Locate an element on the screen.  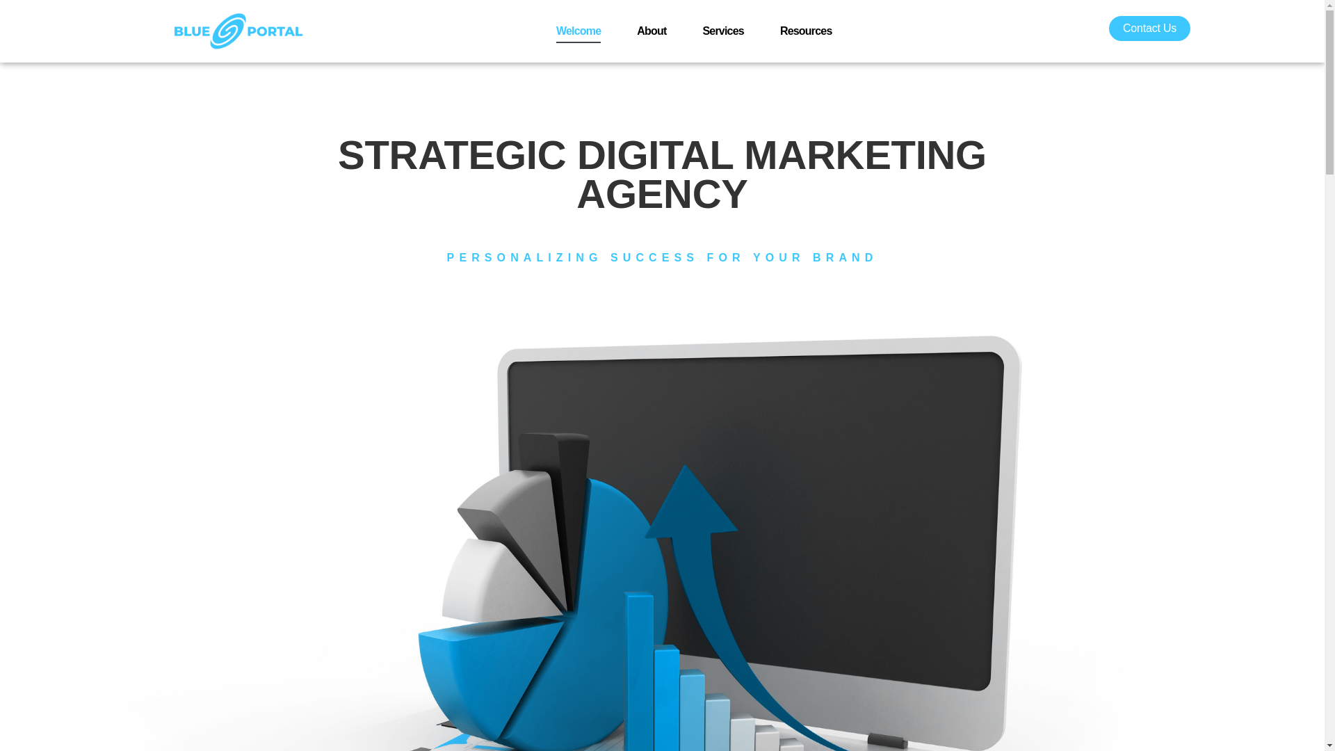
Services is located at coordinates (722, 31).